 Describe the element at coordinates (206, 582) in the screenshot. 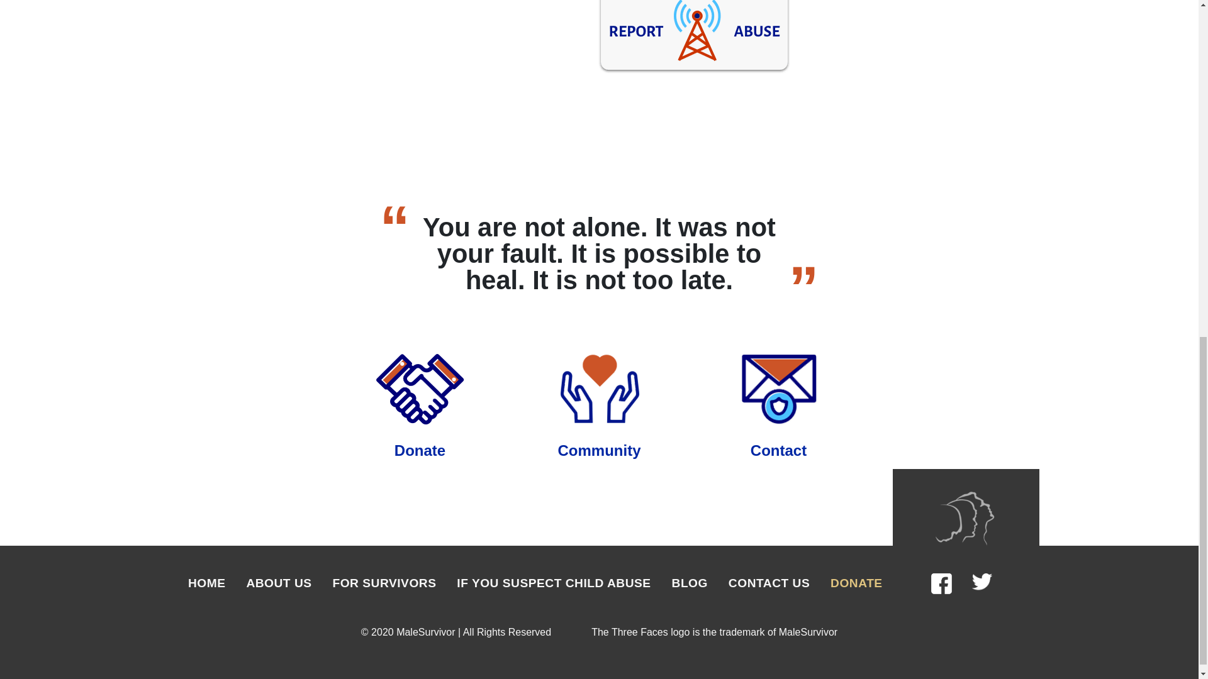

I see `HOME` at that location.